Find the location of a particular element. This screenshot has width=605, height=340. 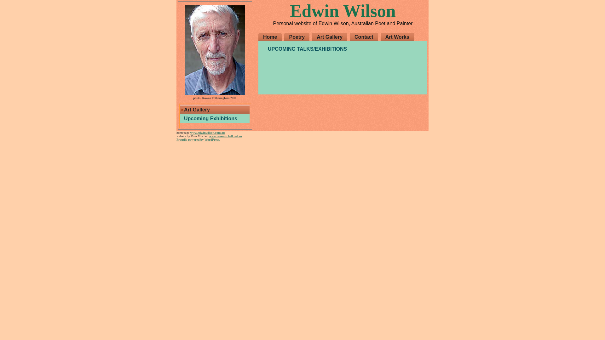

Contact is located at coordinates (366, 37).